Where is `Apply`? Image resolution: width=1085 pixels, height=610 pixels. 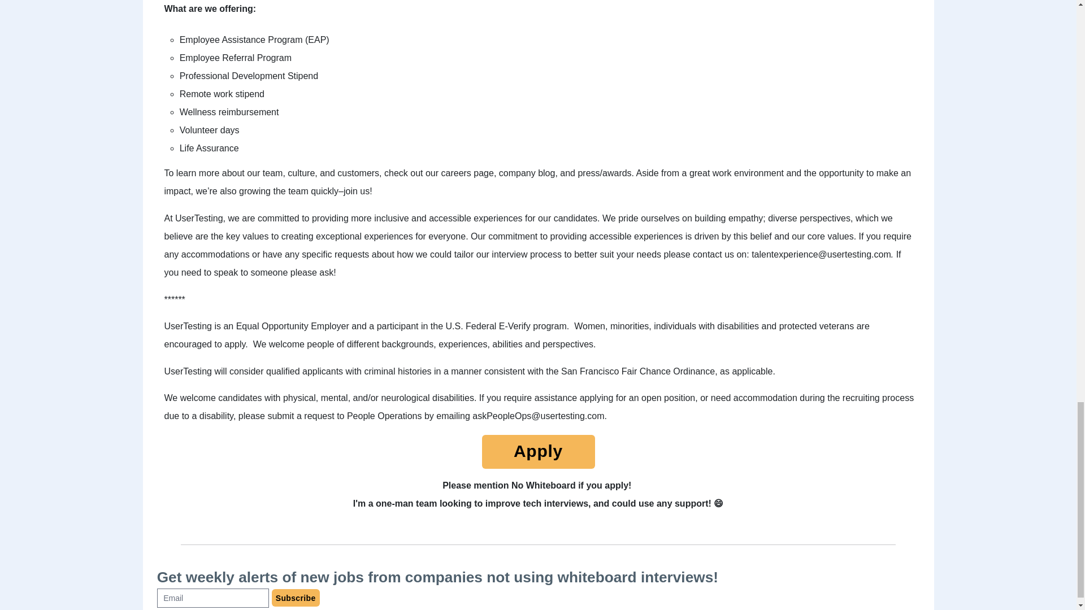
Apply is located at coordinates (538, 452).